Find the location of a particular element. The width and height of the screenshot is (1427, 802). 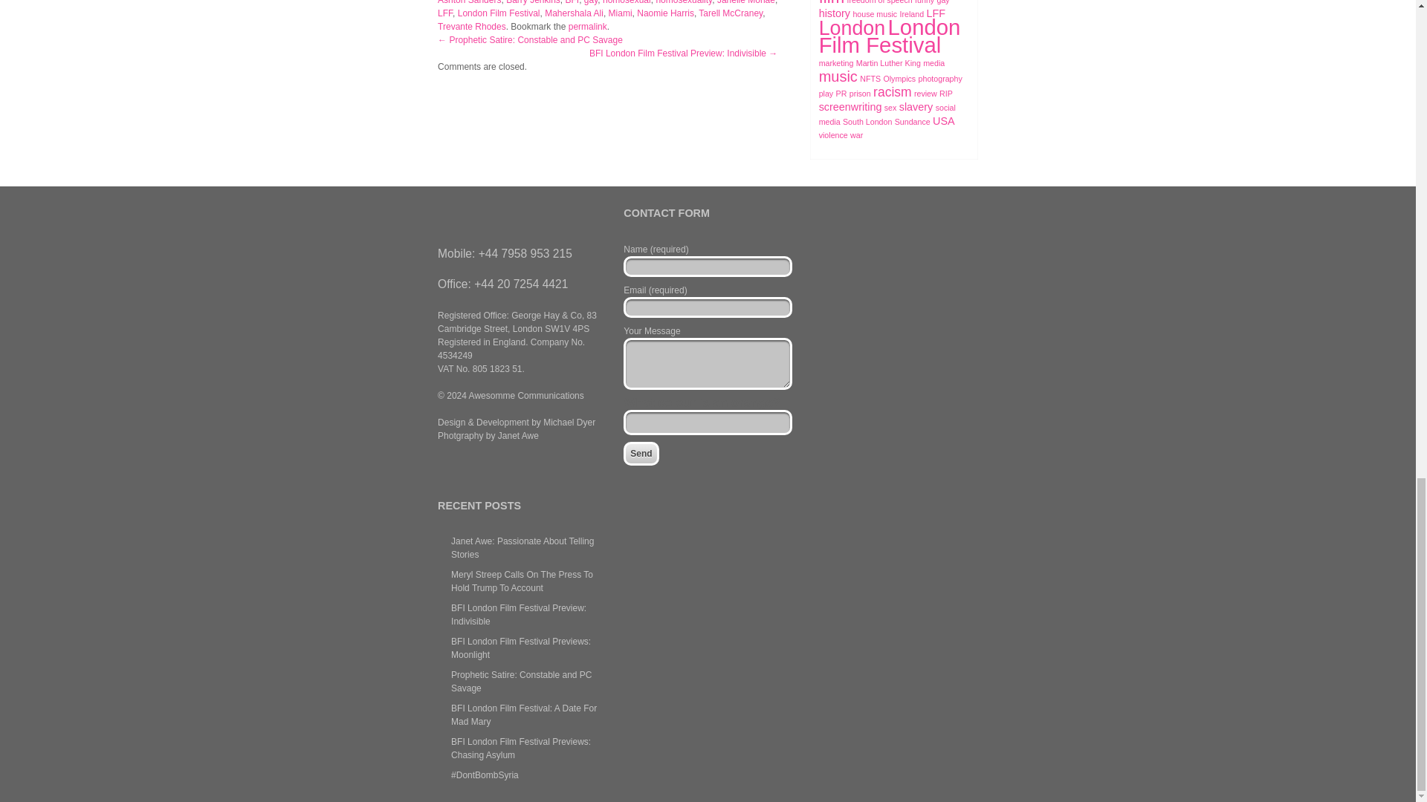

homosexual is located at coordinates (626, 2).